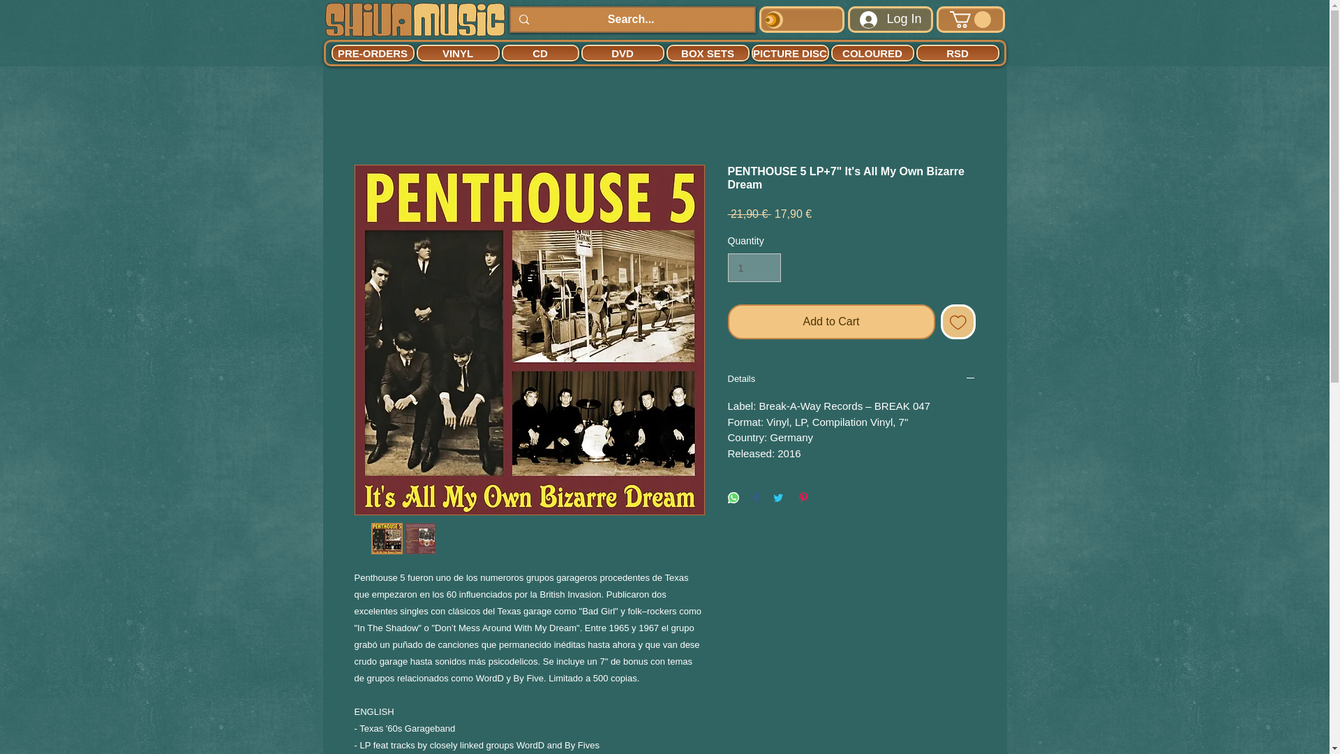 This screenshot has height=754, width=1340. Describe the element at coordinates (831, 322) in the screenshot. I see `Add to Cart` at that location.